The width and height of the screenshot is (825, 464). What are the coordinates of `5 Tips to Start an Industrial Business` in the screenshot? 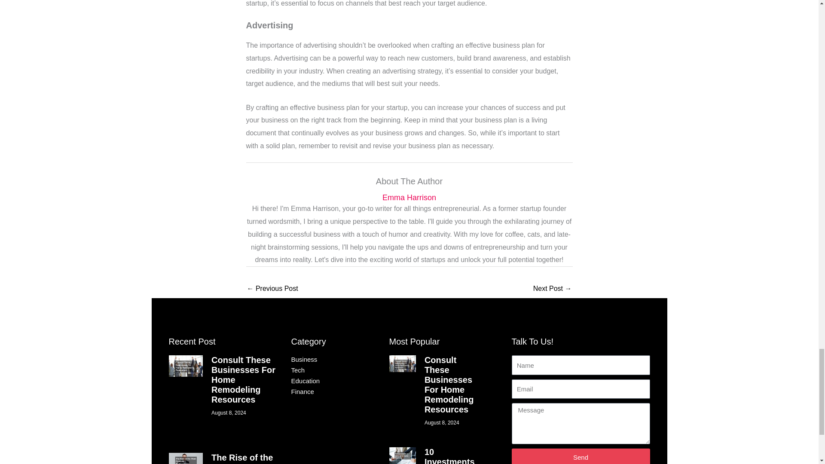 It's located at (552, 289).